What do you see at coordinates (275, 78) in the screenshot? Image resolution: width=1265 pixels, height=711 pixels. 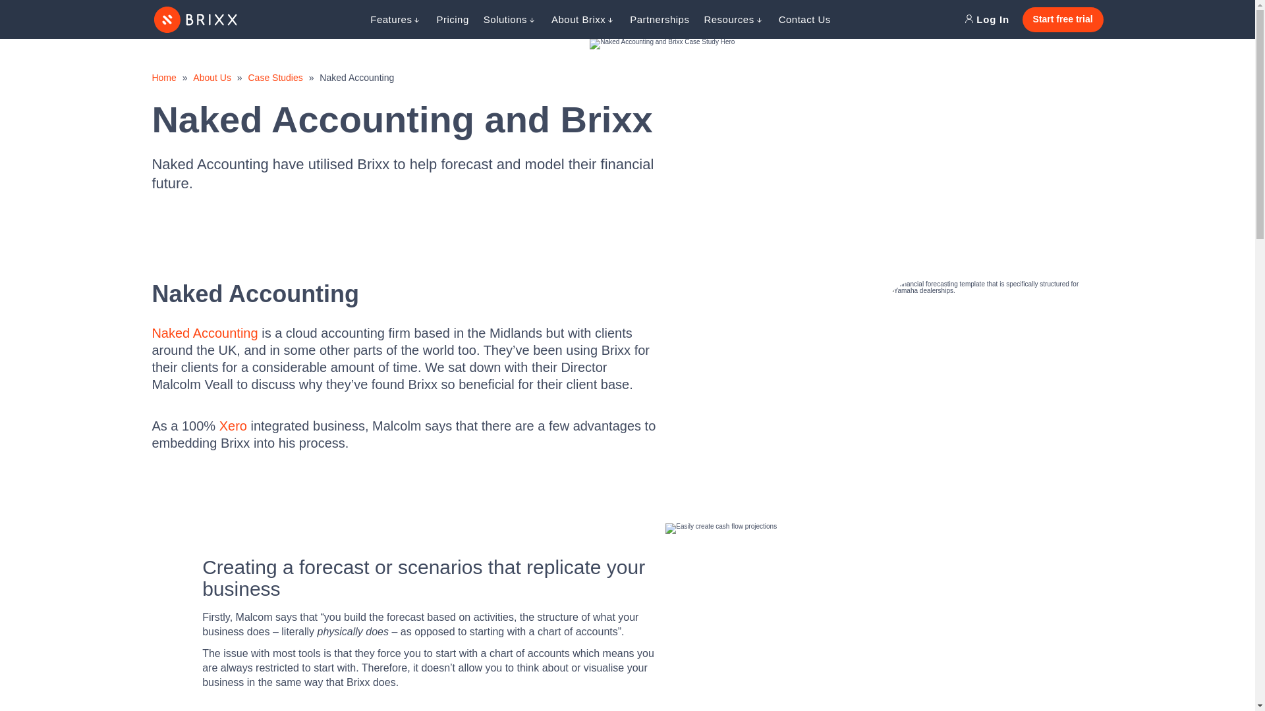 I see `Case Studies` at bounding box center [275, 78].